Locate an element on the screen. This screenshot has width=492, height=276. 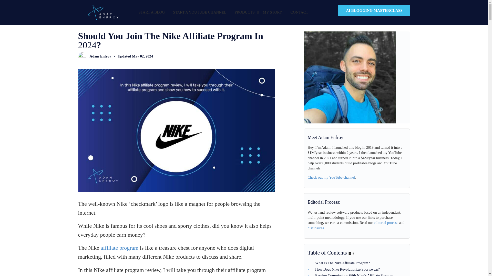
MY STORY is located at coordinates (272, 12).